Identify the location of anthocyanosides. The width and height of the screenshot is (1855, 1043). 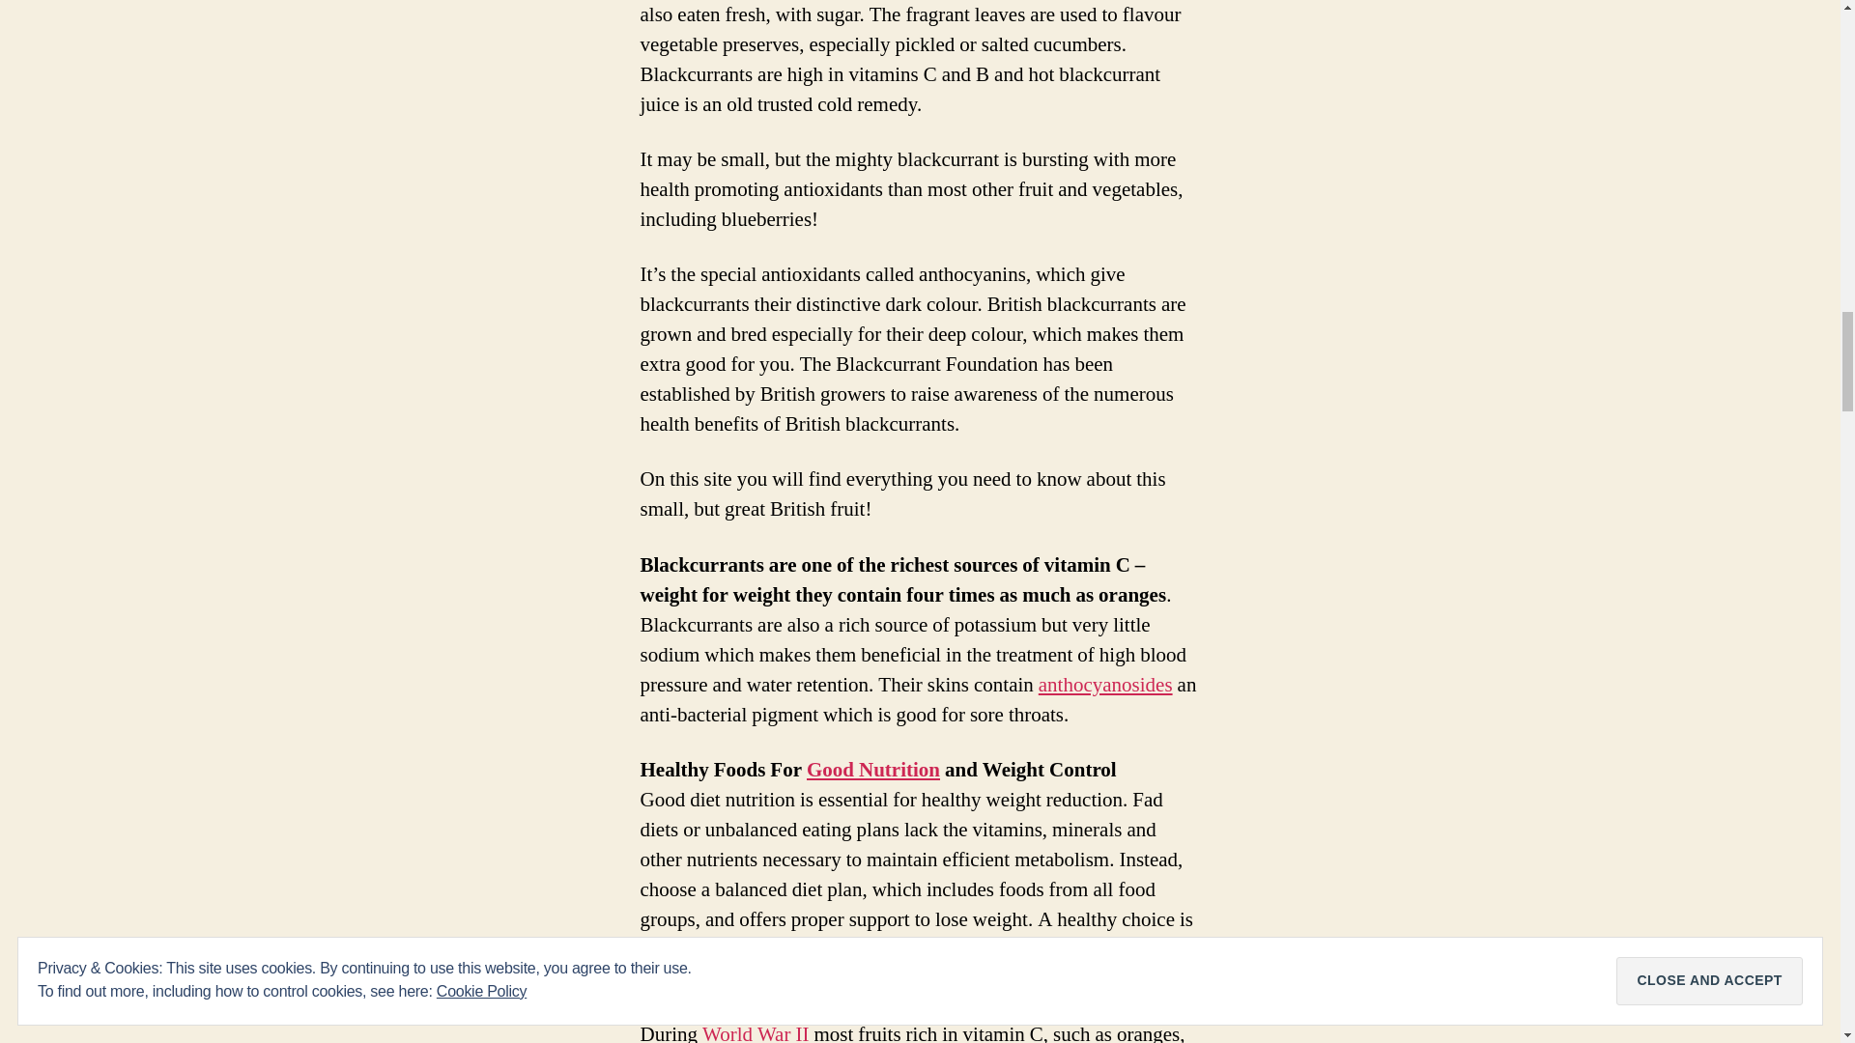
(1105, 684).